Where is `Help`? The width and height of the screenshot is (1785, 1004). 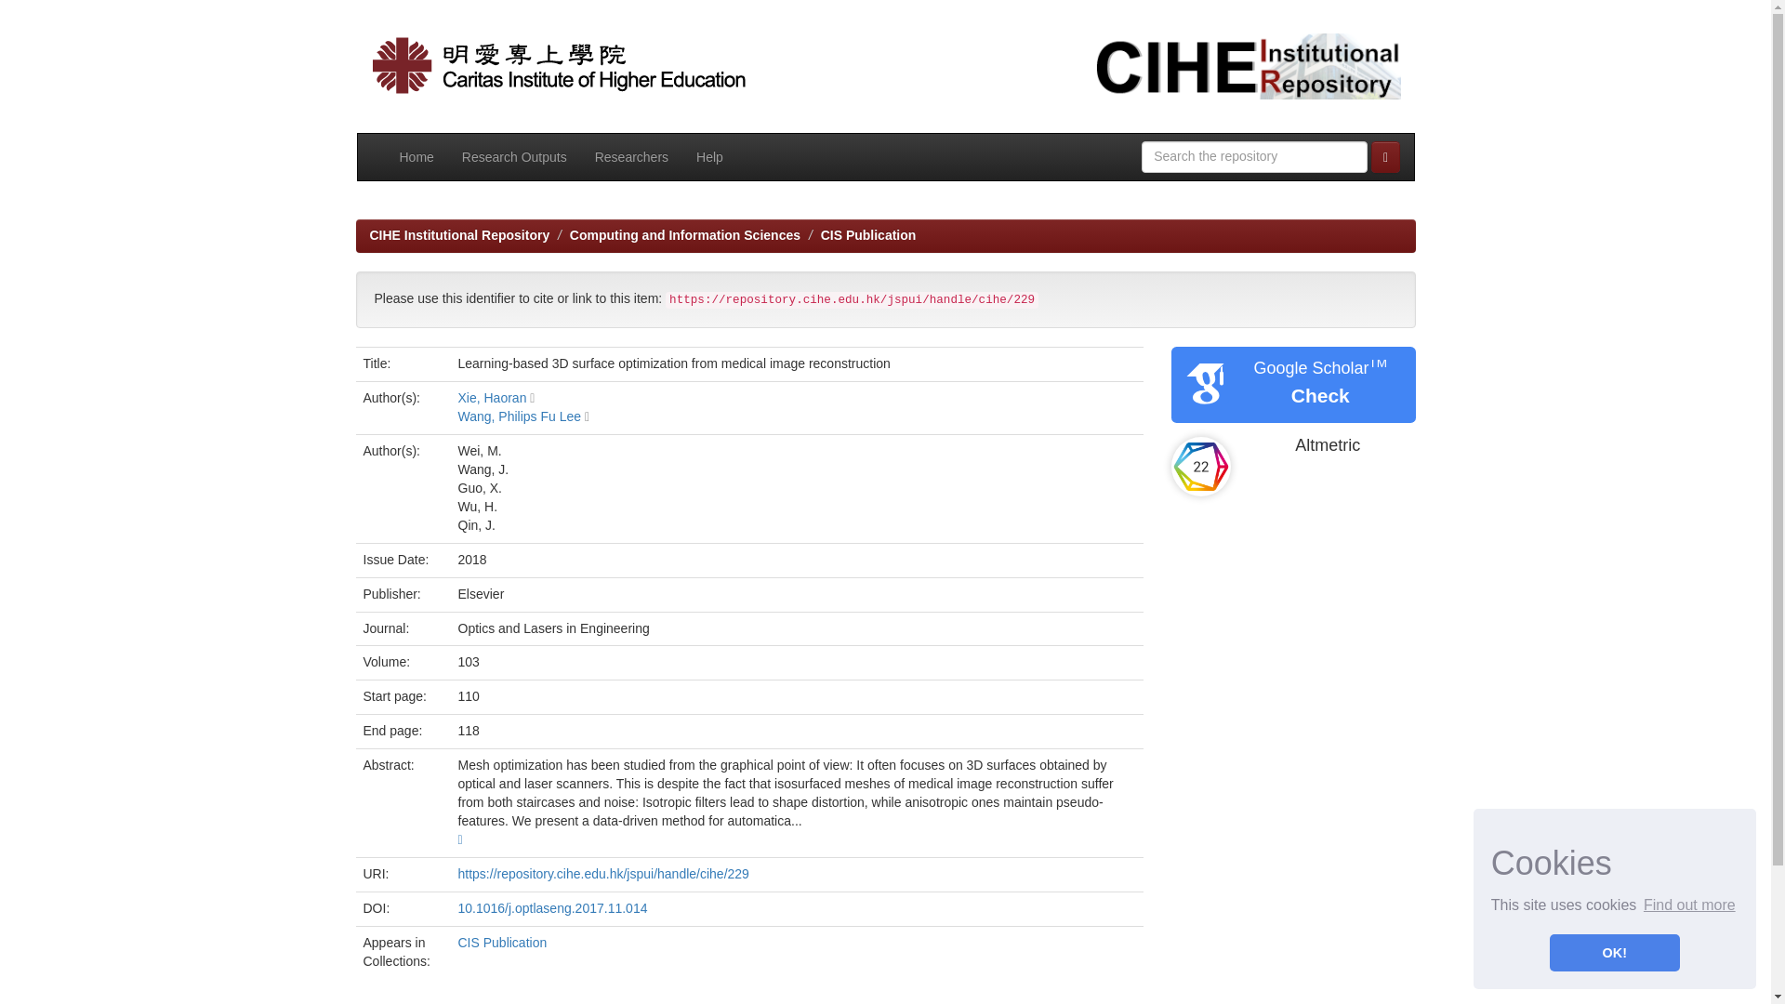
Help is located at coordinates (708, 156).